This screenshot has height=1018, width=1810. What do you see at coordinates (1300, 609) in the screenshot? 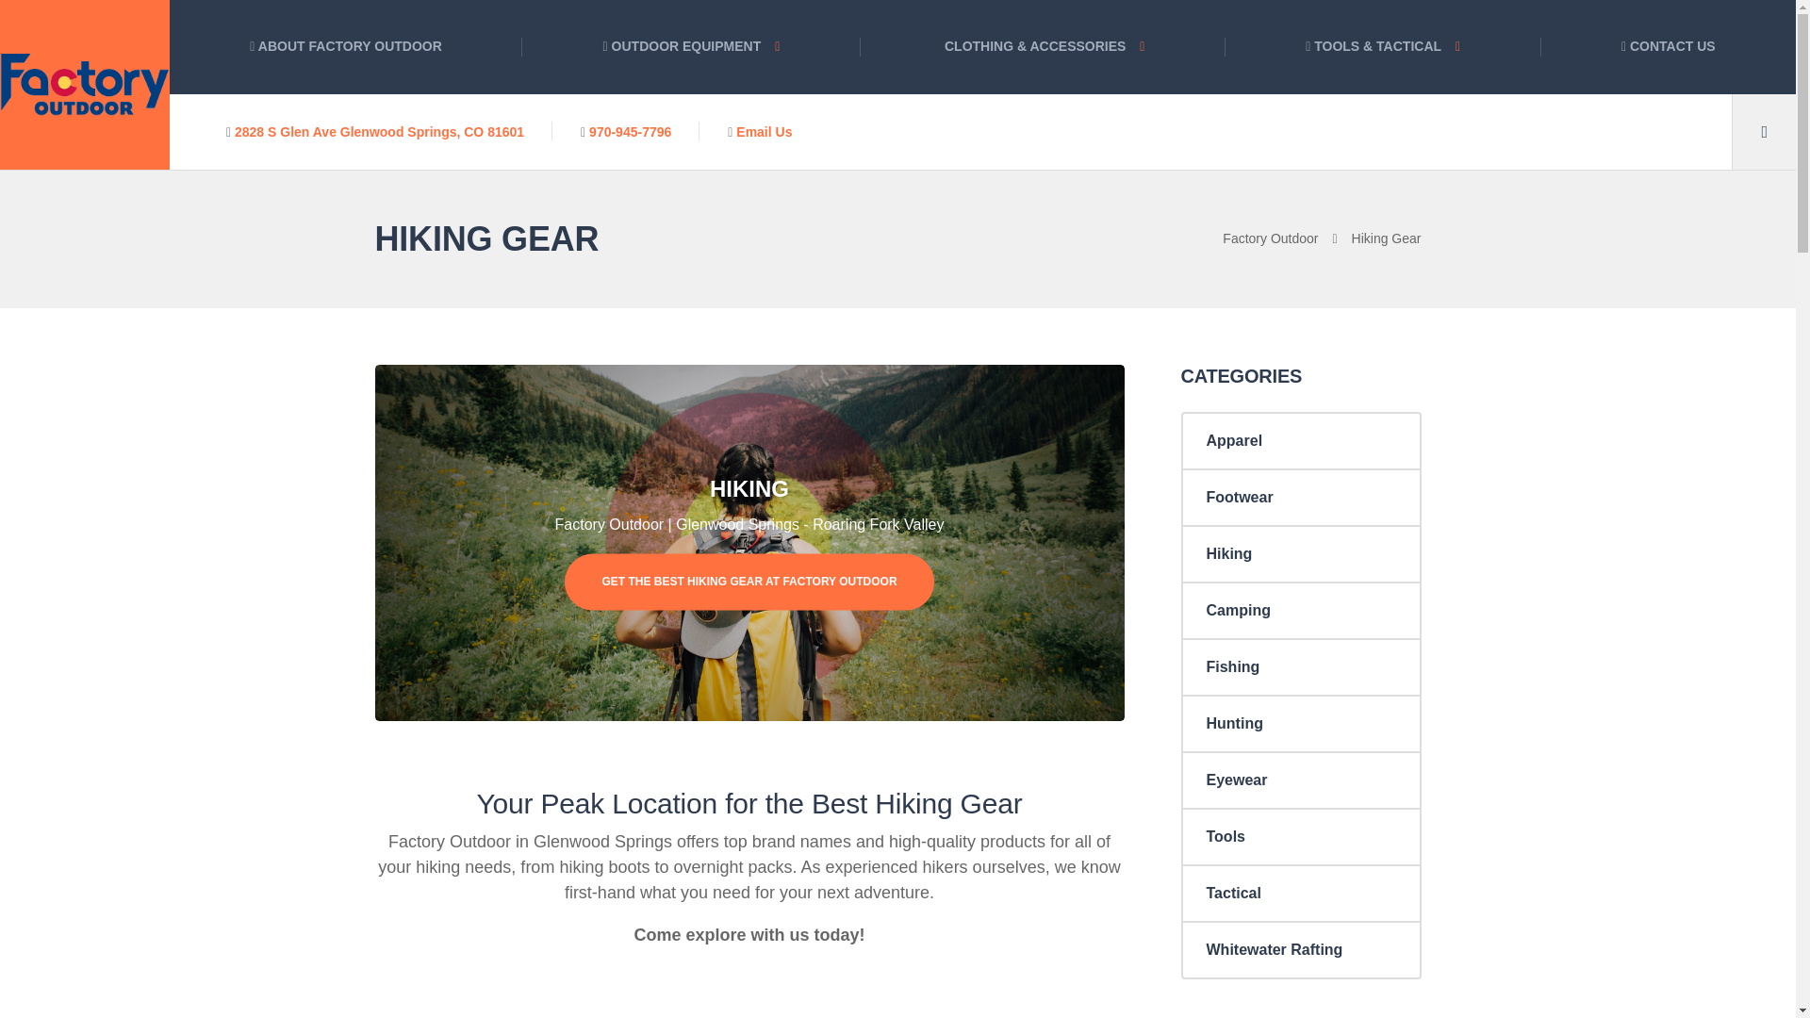
I see `Camping` at bounding box center [1300, 609].